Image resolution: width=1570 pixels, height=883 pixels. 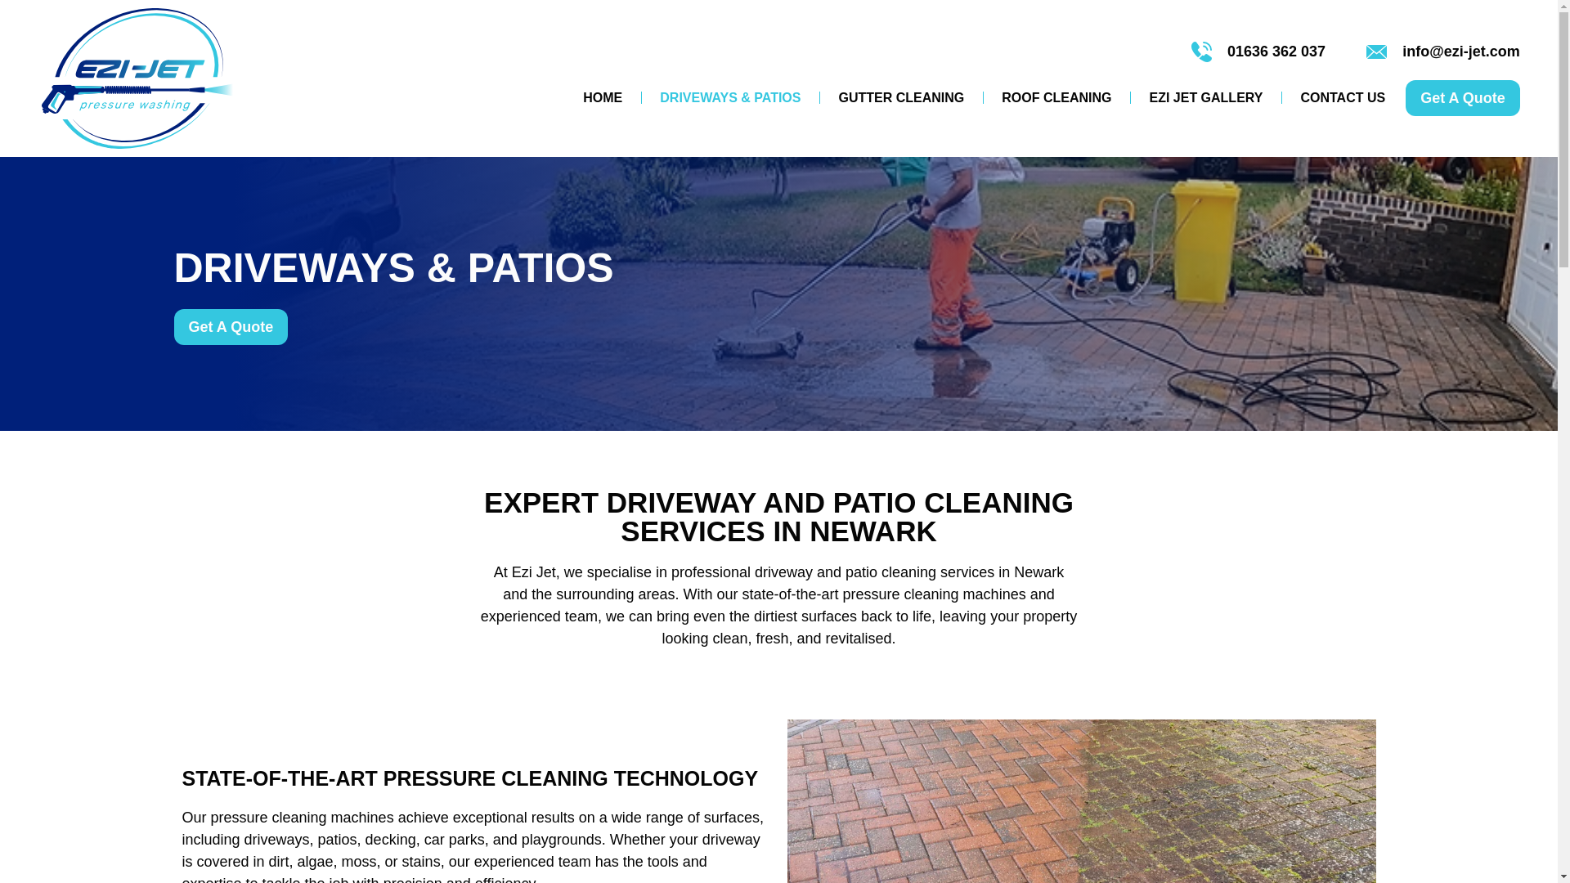 I want to click on Get A Quote, so click(x=1462, y=98).